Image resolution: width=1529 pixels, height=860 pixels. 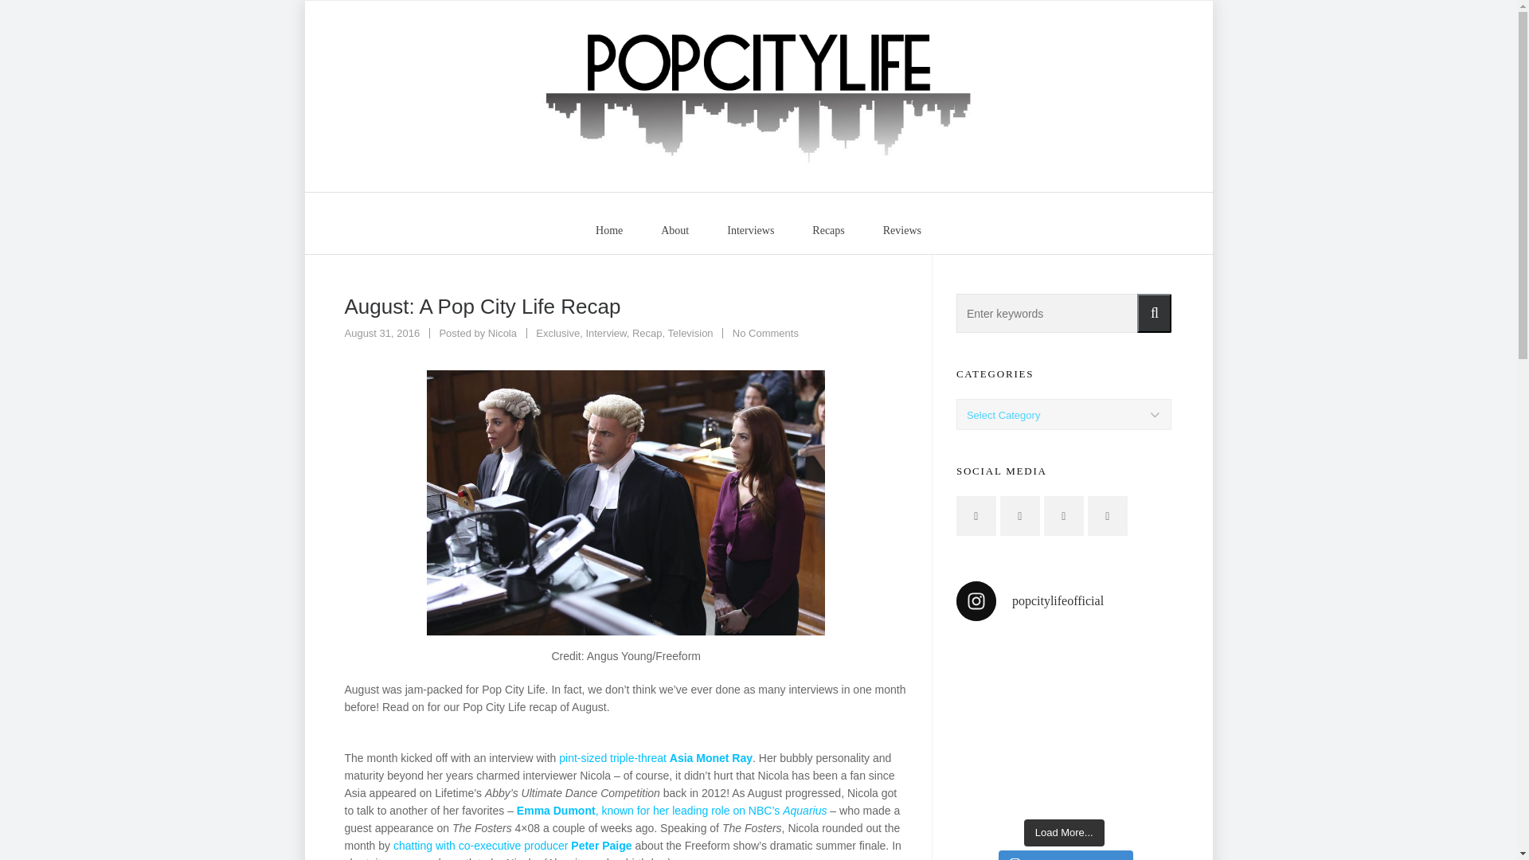 What do you see at coordinates (502, 333) in the screenshot?
I see `Exclusive` at bounding box center [502, 333].